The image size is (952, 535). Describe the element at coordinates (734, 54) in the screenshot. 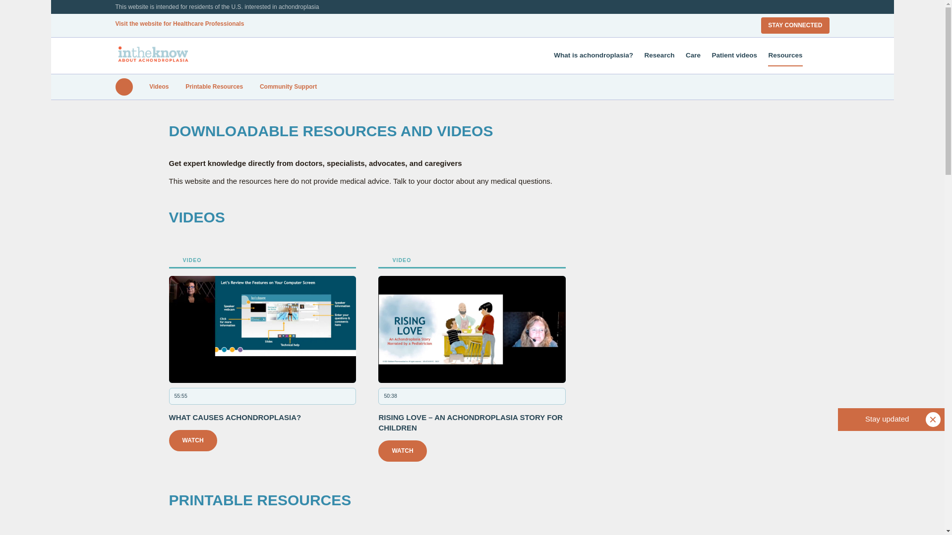

I see `Patient videos` at that location.